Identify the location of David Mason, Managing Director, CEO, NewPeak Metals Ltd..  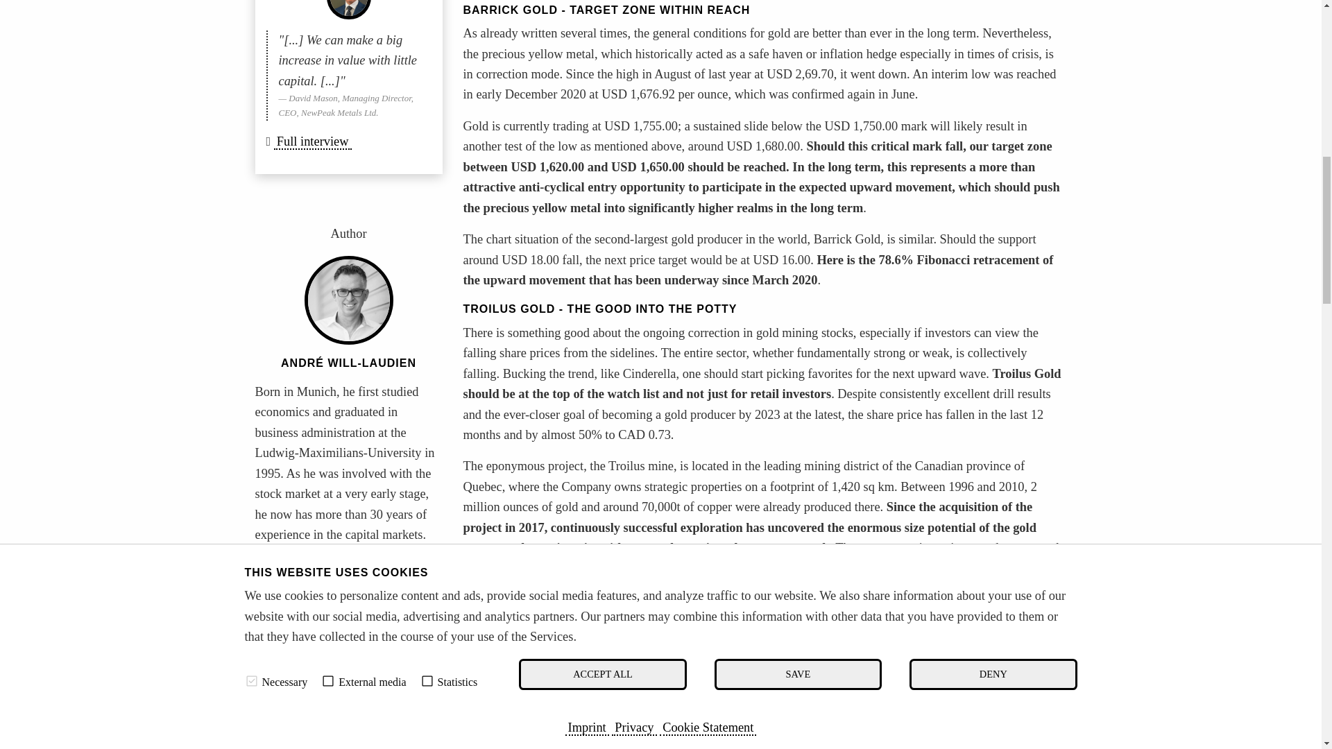
(348, 10).